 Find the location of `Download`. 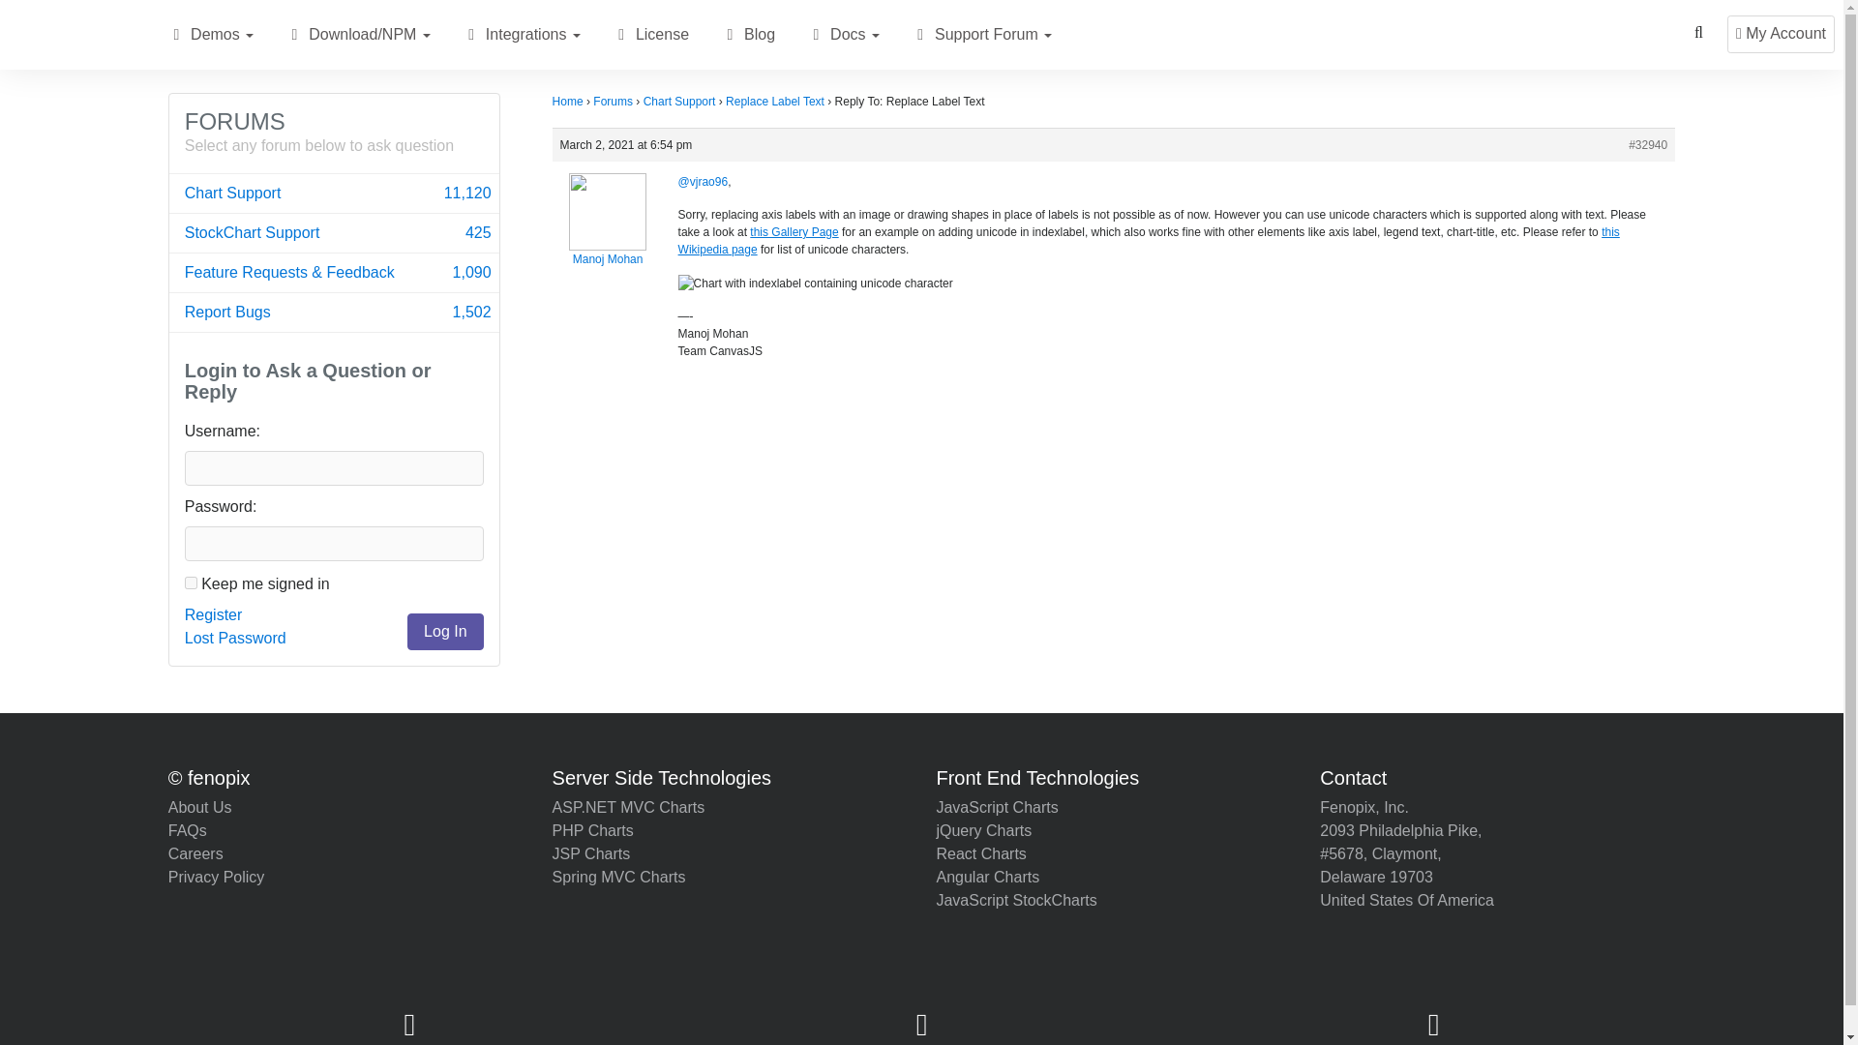

Download is located at coordinates (334, 313).